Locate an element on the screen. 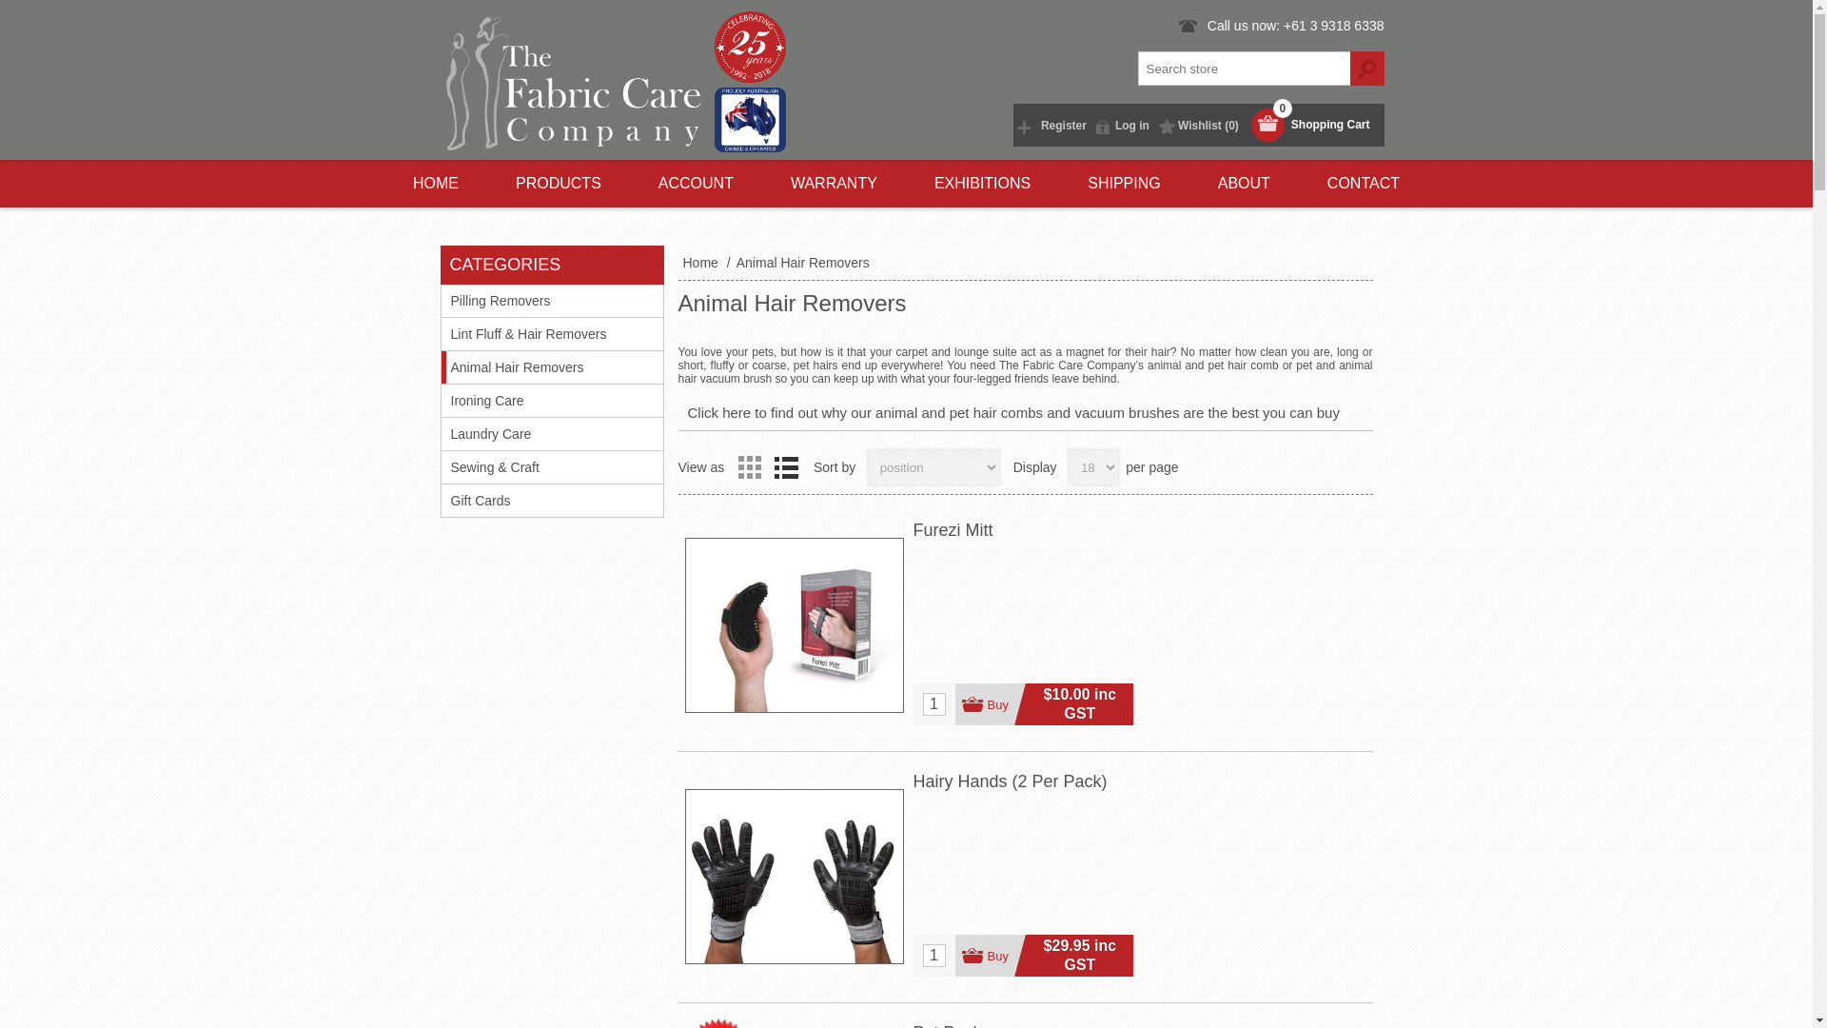 The image size is (1827, 1028). ACCOUNT is located at coordinates (696, 184).